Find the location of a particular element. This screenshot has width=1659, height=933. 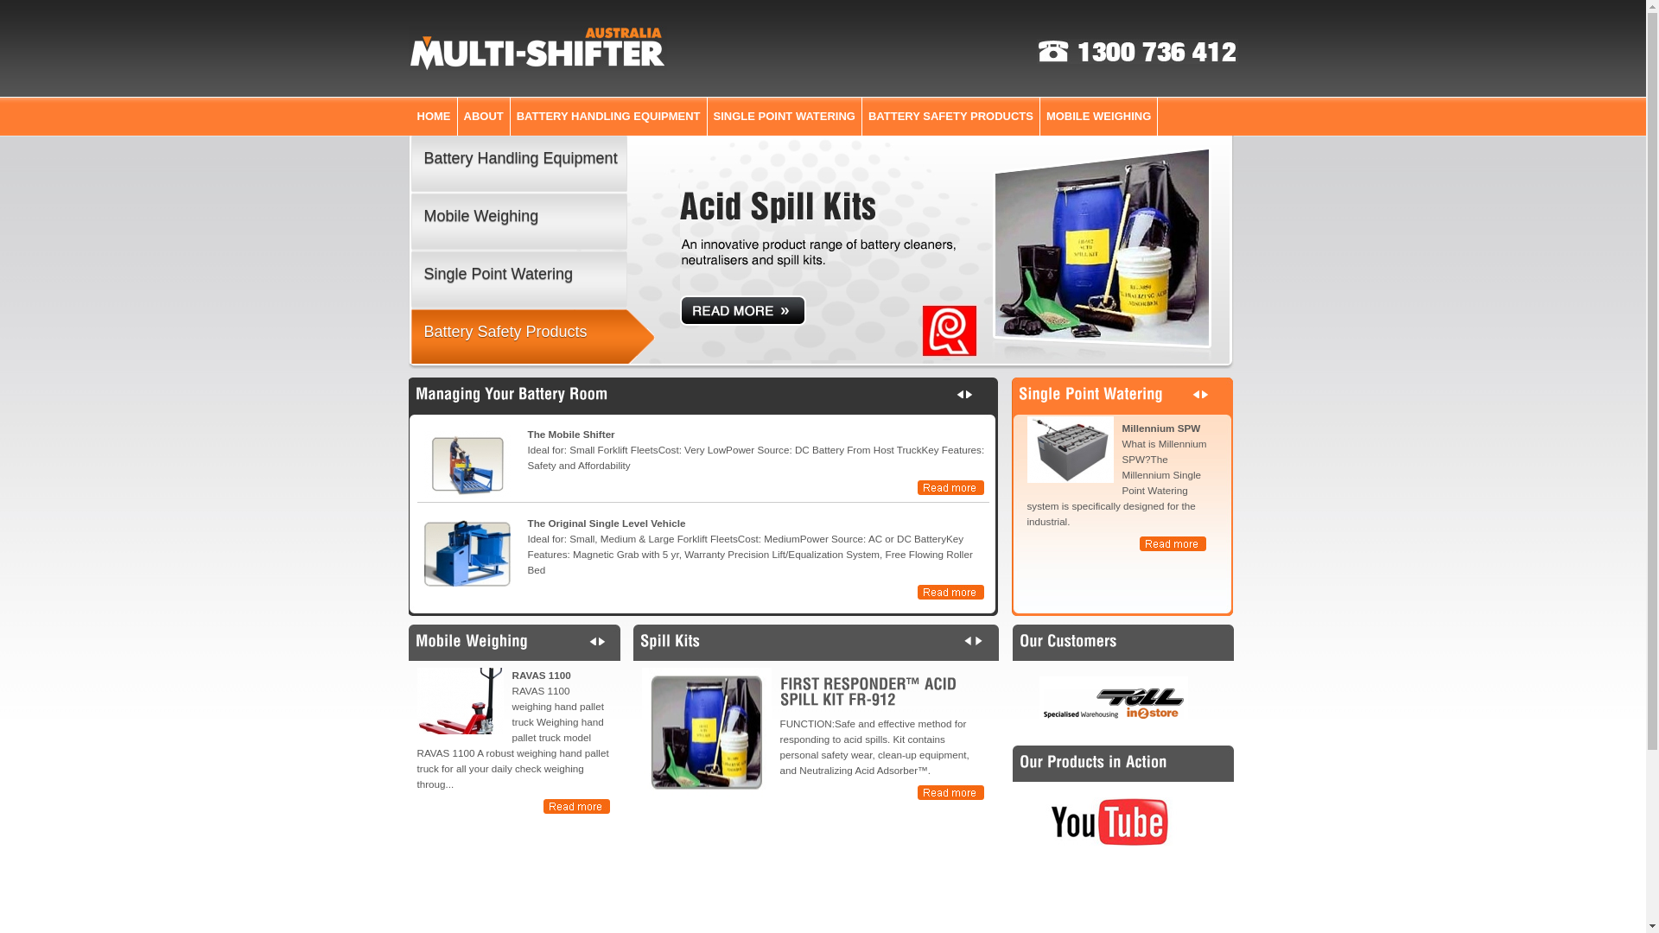

Next is located at coordinates (960, 394).